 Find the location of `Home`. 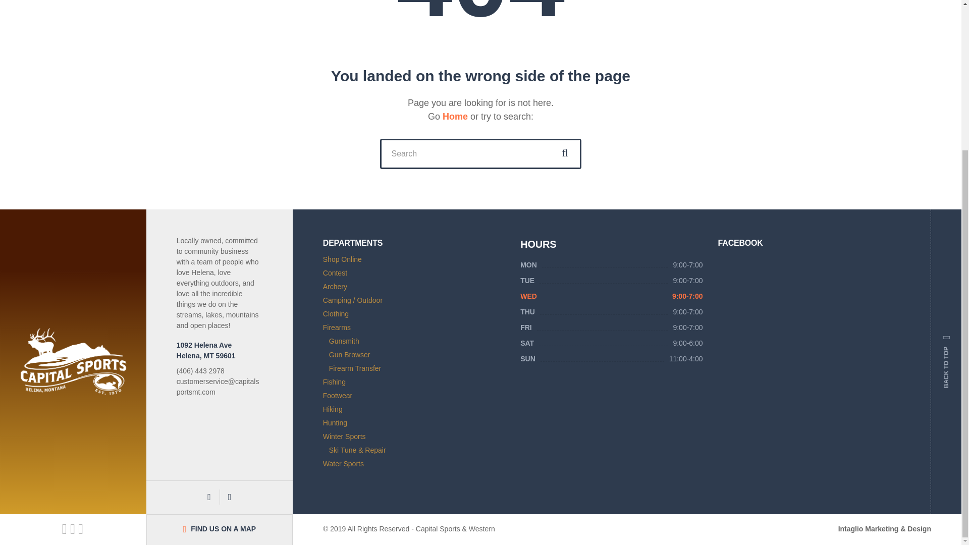

Home is located at coordinates (455, 116).